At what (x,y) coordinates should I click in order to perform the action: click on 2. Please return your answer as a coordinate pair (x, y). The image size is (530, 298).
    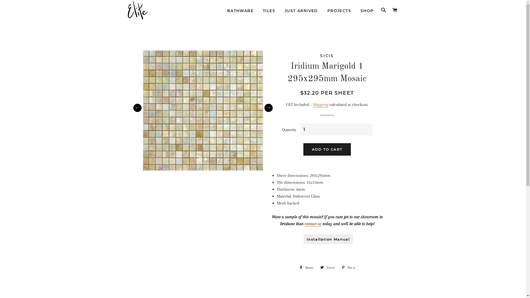
    Looking at the image, I should click on (206, 159).